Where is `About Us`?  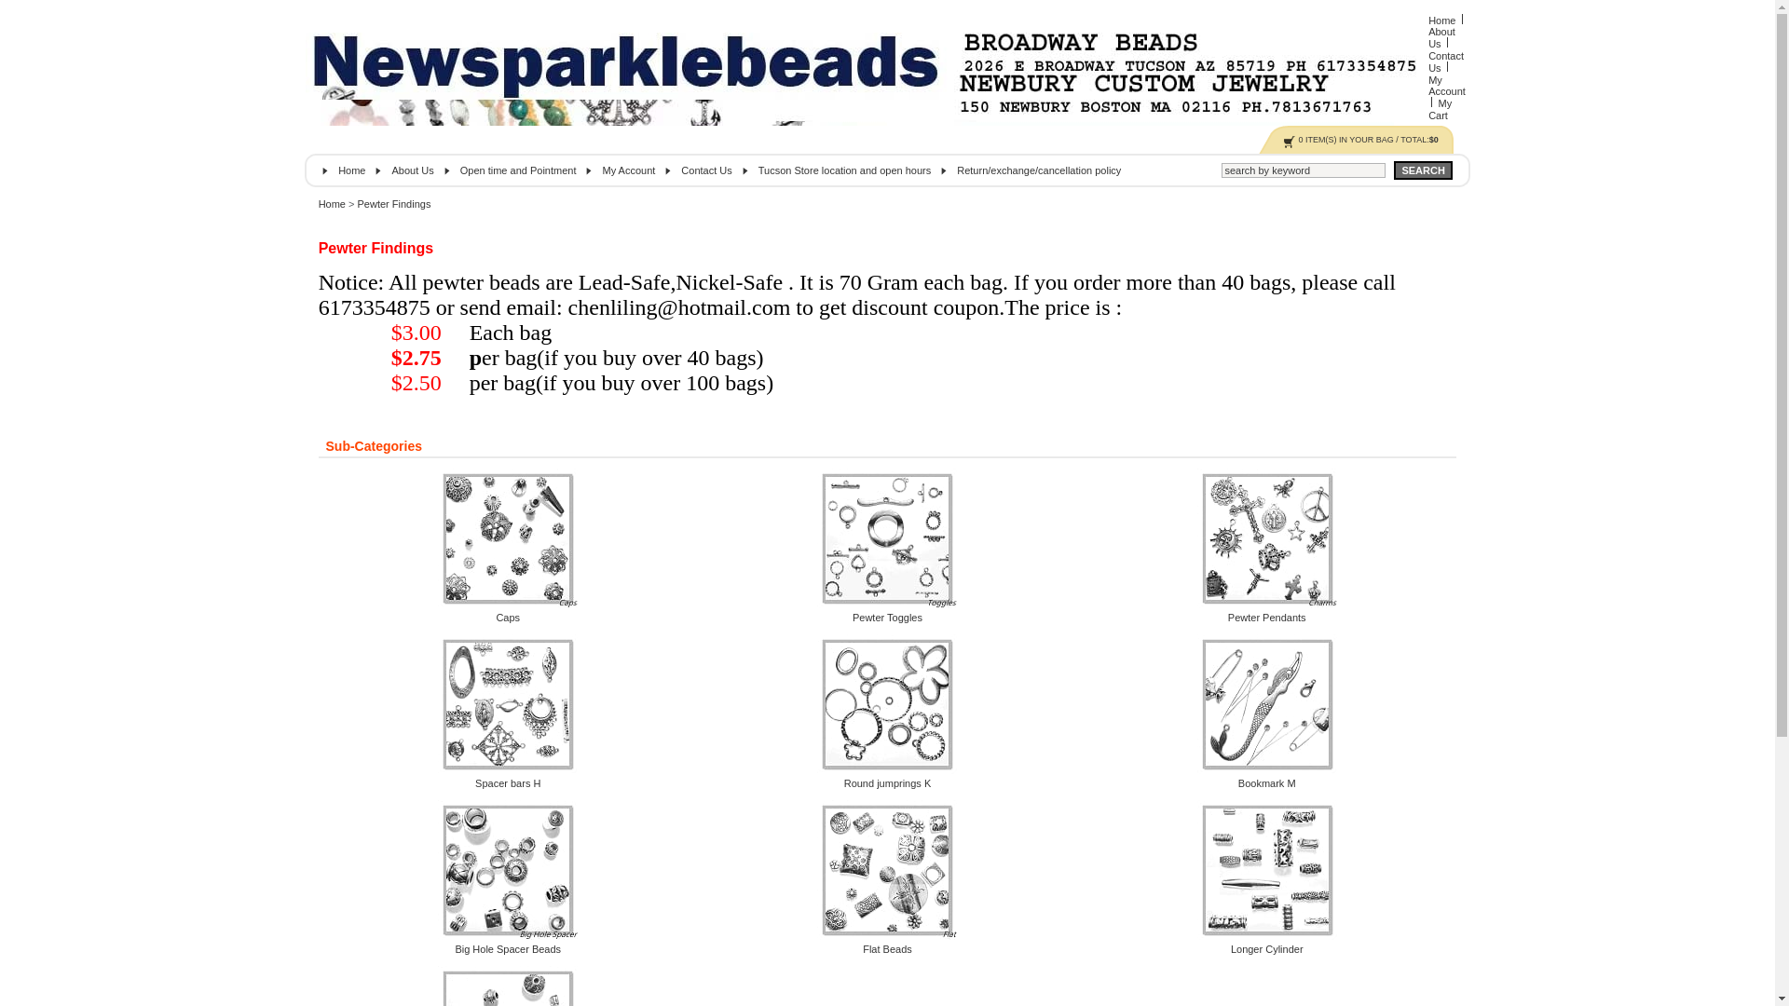 About Us is located at coordinates (412, 170).